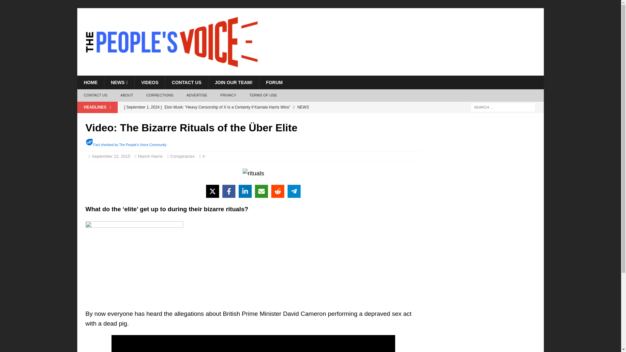  I want to click on HOME, so click(90, 82).